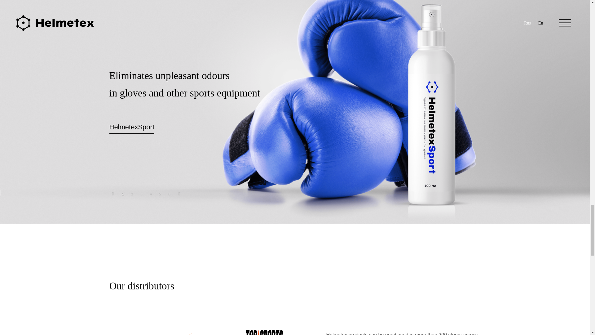 Image resolution: width=595 pixels, height=335 pixels. What do you see at coordinates (123, 194) in the screenshot?
I see `1` at bounding box center [123, 194].